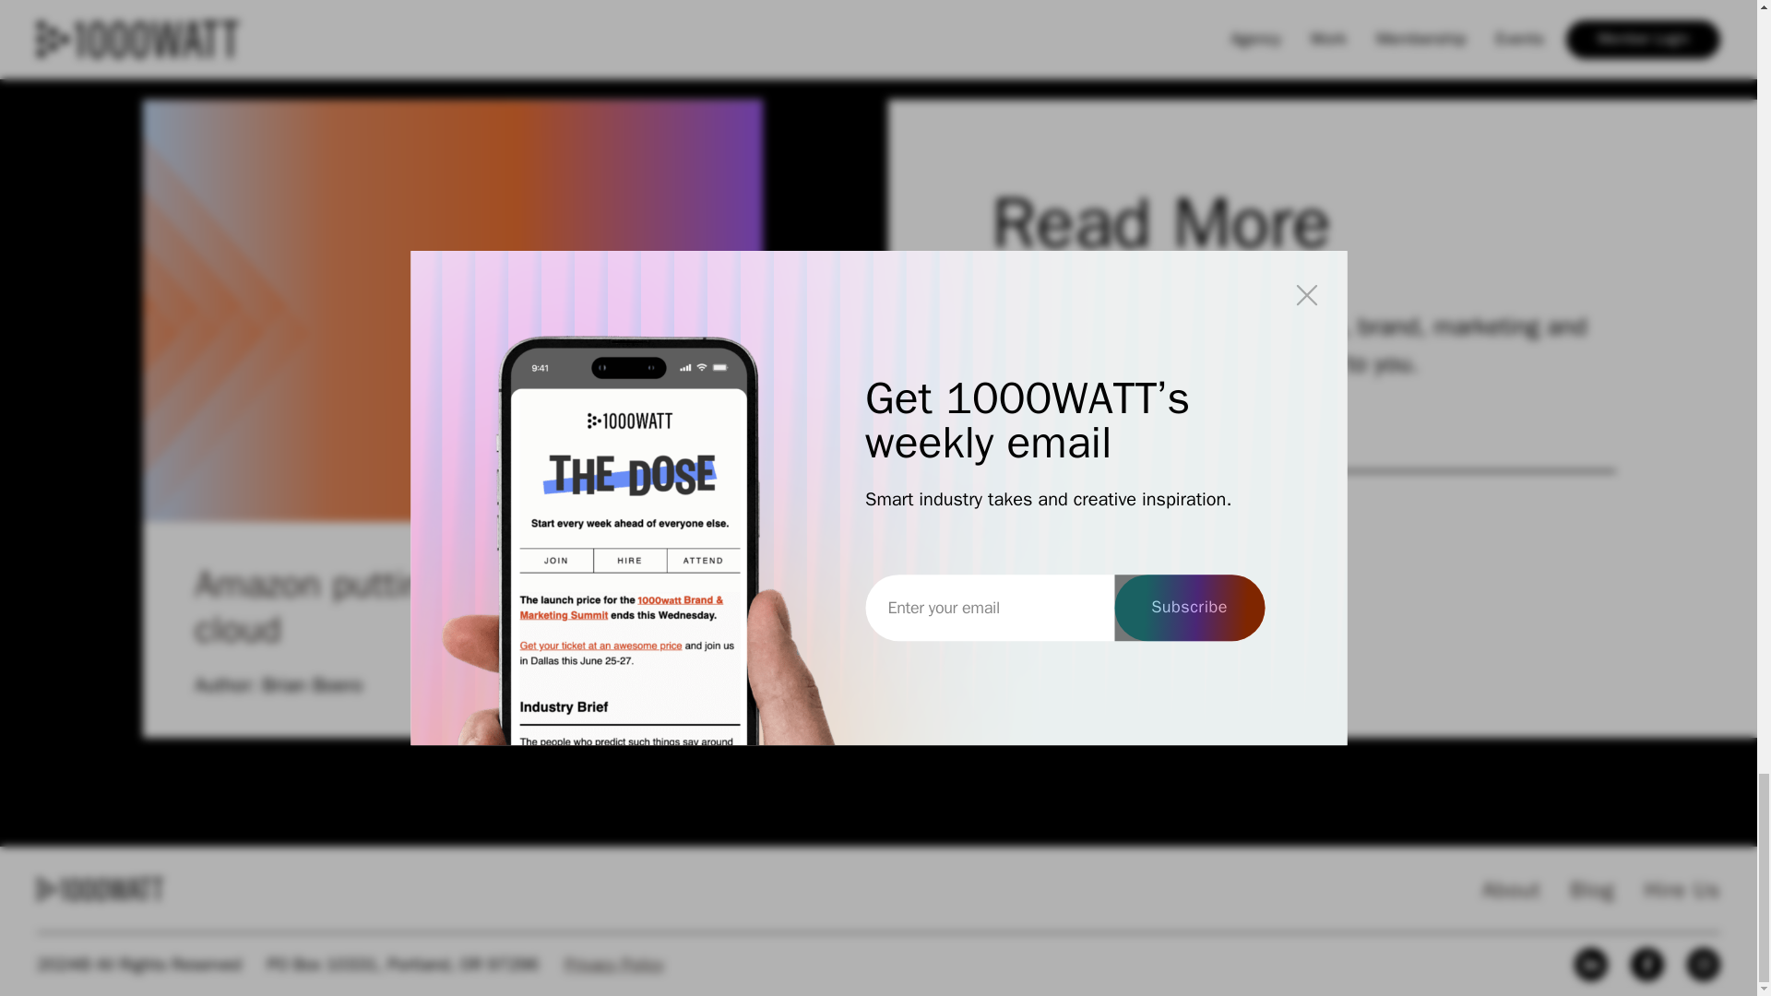 The height and width of the screenshot is (996, 1771). What do you see at coordinates (1682, 889) in the screenshot?
I see `Hire Us` at bounding box center [1682, 889].